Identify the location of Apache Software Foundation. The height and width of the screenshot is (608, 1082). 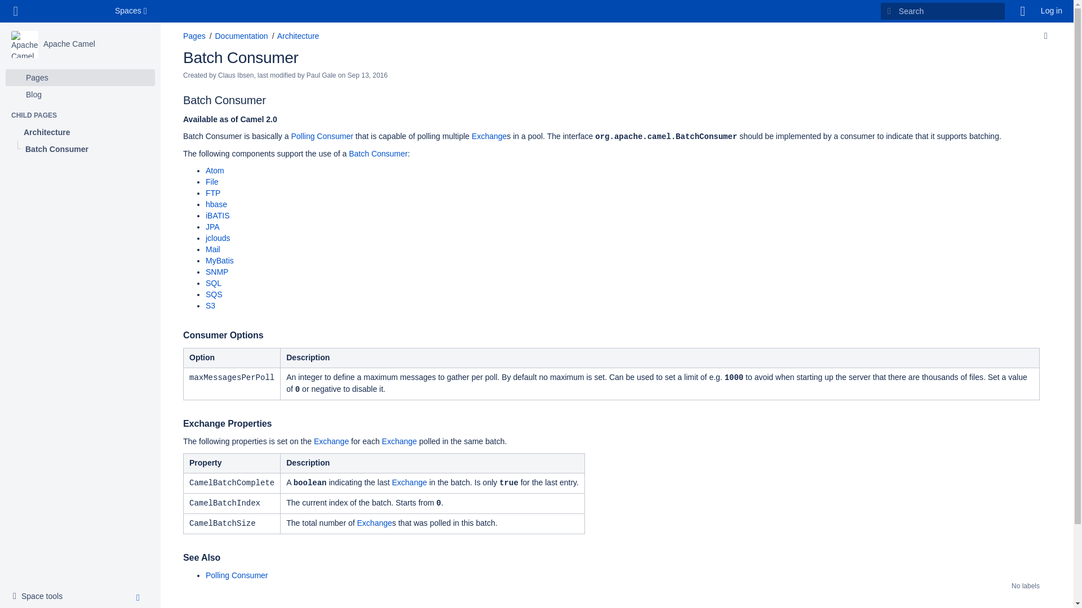
(41, 597).